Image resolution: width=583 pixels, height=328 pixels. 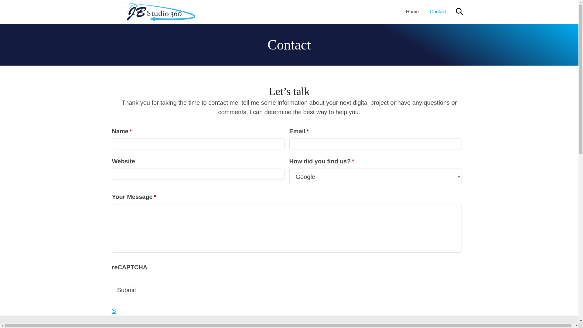 What do you see at coordinates (114, 311) in the screenshot?
I see `S` at bounding box center [114, 311].